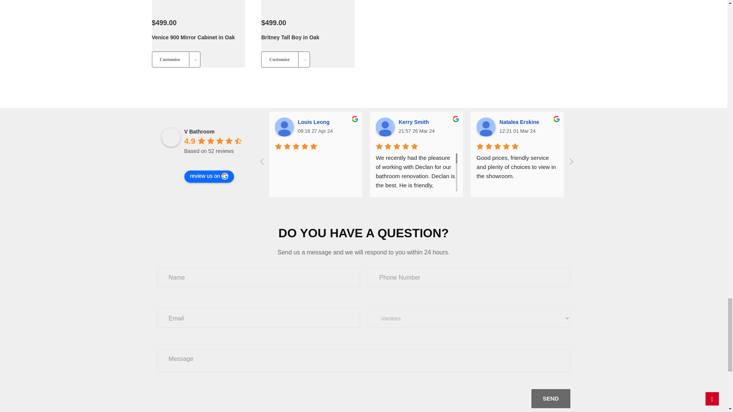 Image resolution: width=733 pixels, height=412 pixels. What do you see at coordinates (551, 398) in the screenshot?
I see `SEND` at bounding box center [551, 398].